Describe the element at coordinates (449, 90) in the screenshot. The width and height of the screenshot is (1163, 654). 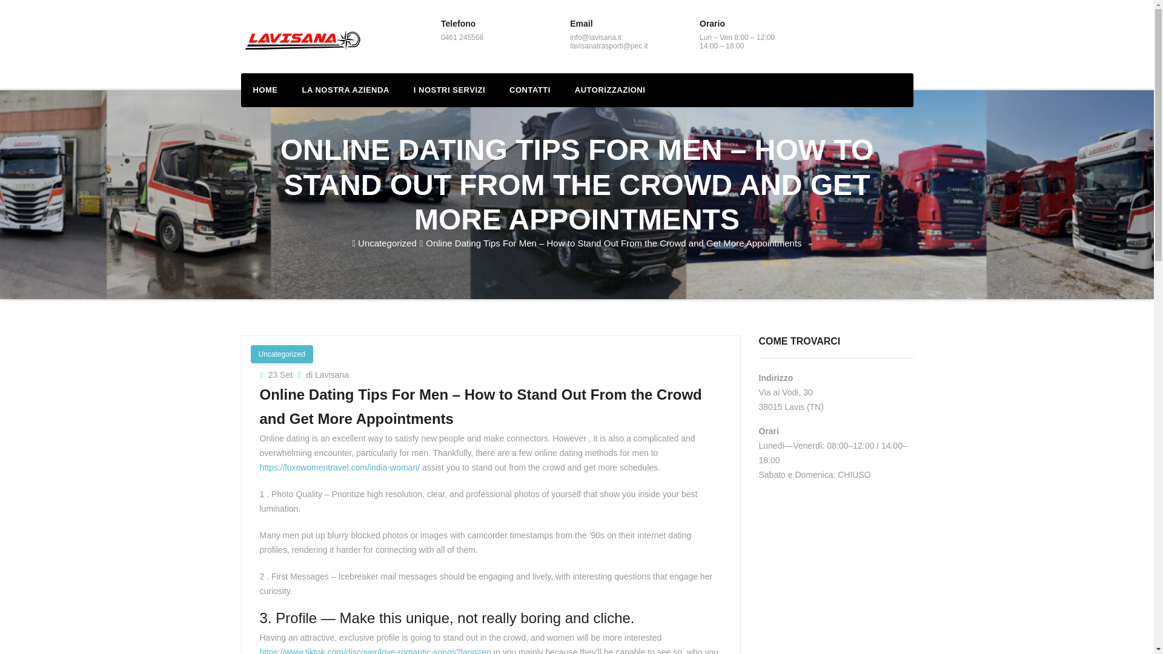
I see `I NOSTRI SERVIZI` at that location.